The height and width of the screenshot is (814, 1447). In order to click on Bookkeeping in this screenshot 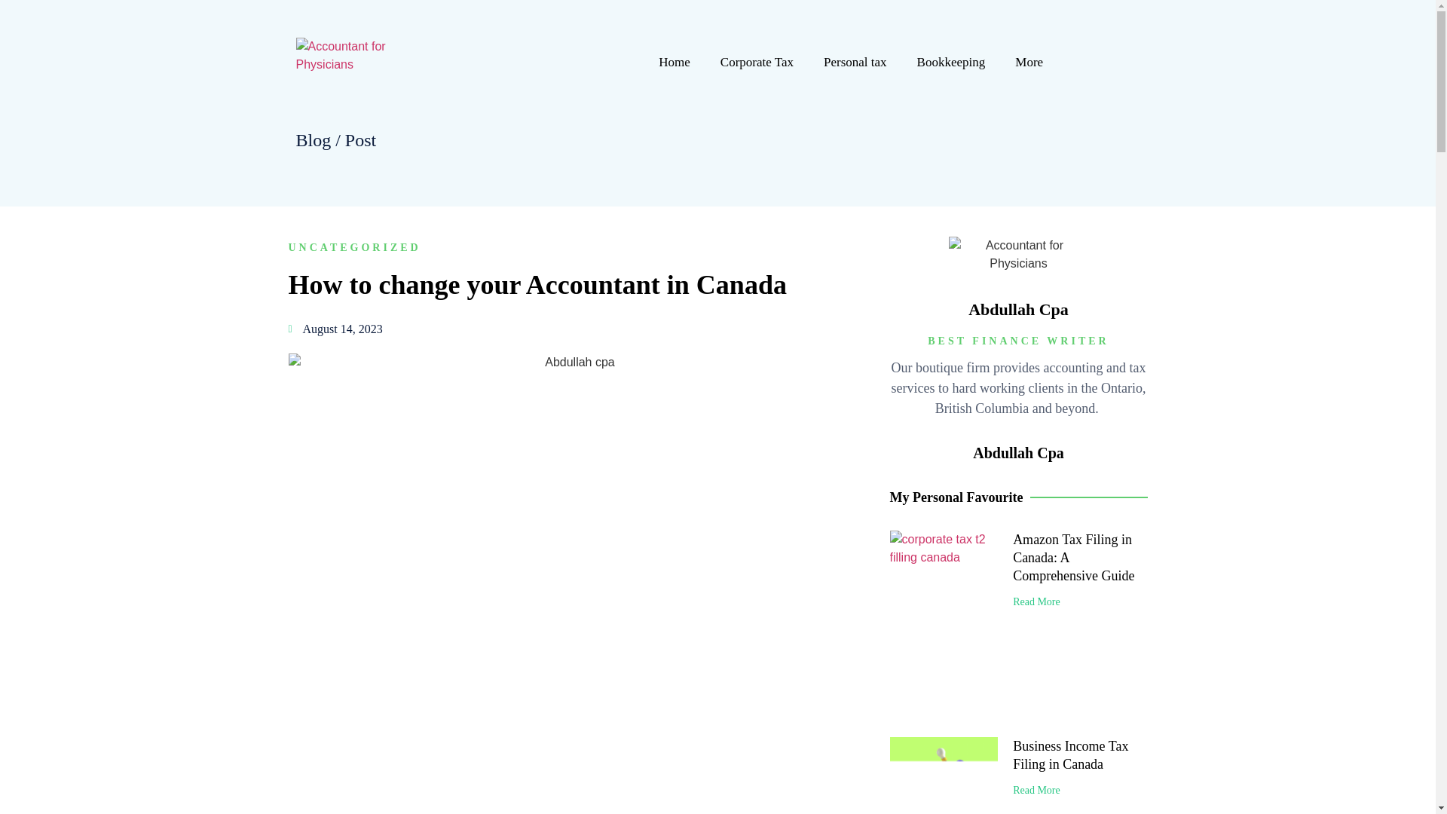, I will do `click(951, 62)`.